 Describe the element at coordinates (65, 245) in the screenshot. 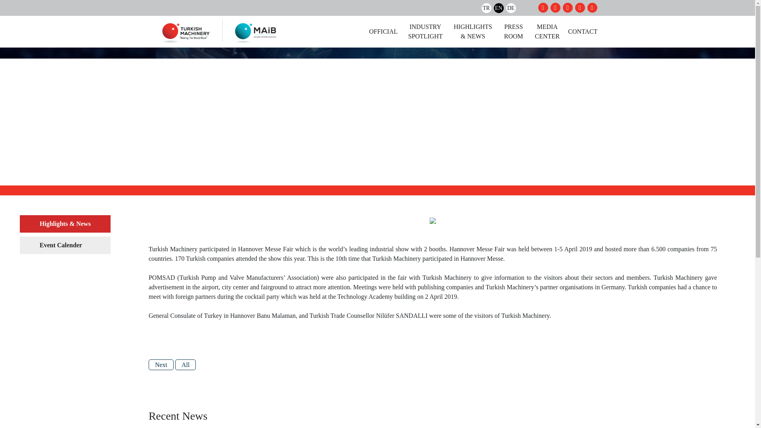

I see `Event Calender` at that location.